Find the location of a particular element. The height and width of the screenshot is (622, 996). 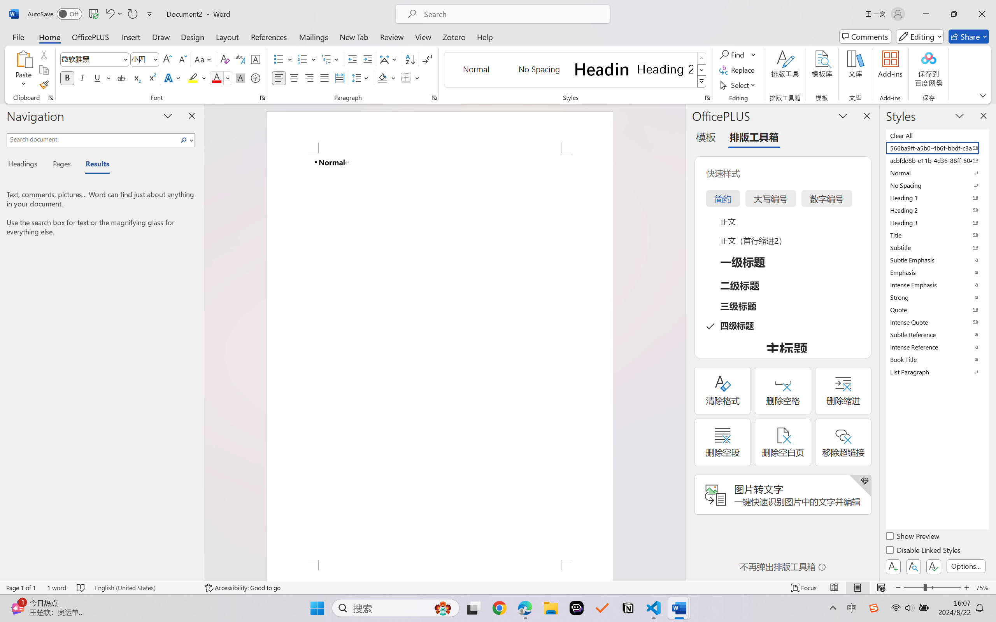

Grow Font is located at coordinates (167, 59).